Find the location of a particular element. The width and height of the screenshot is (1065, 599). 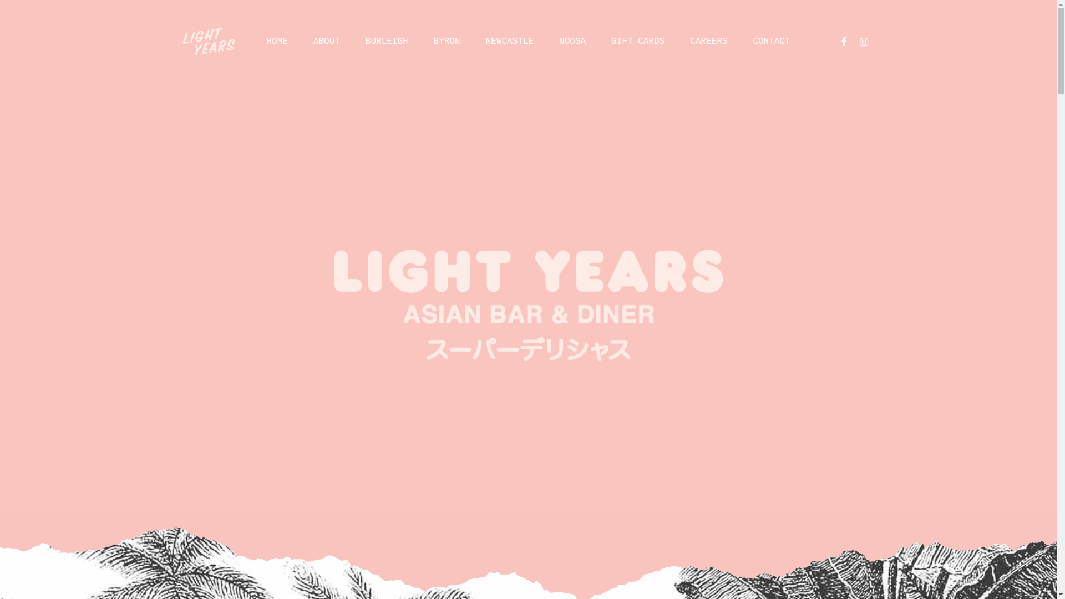

NOOSA is located at coordinates (572, 42).